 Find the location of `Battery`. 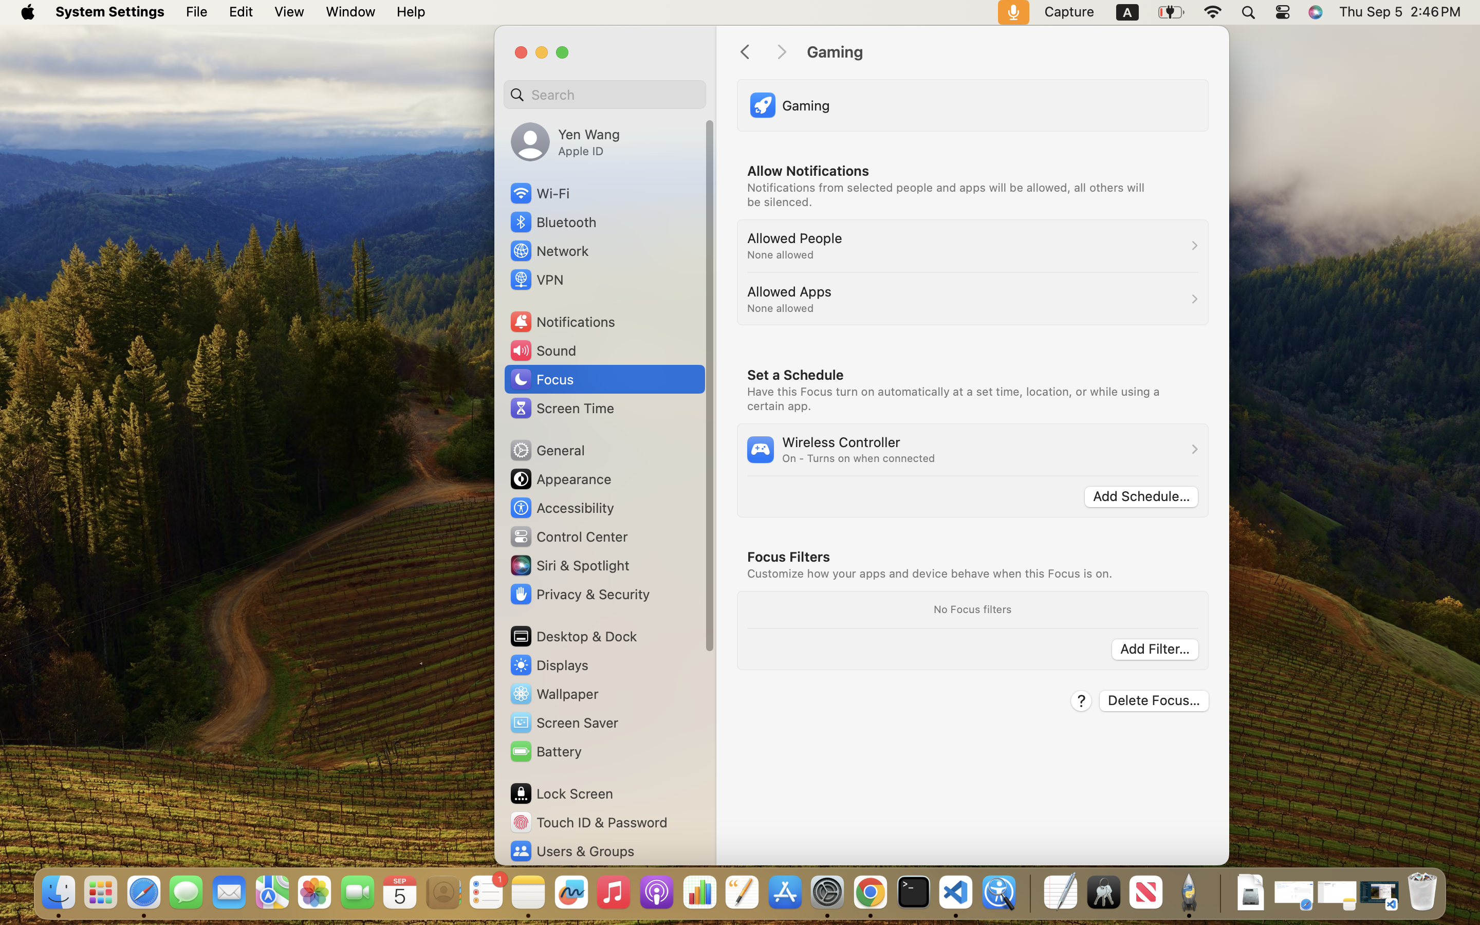

Battery is located at coordinates (545, 751).